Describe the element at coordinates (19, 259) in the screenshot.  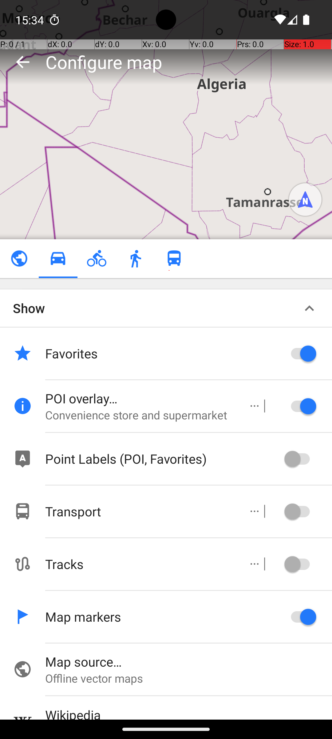
I see `Browse map unchecked` at that location.